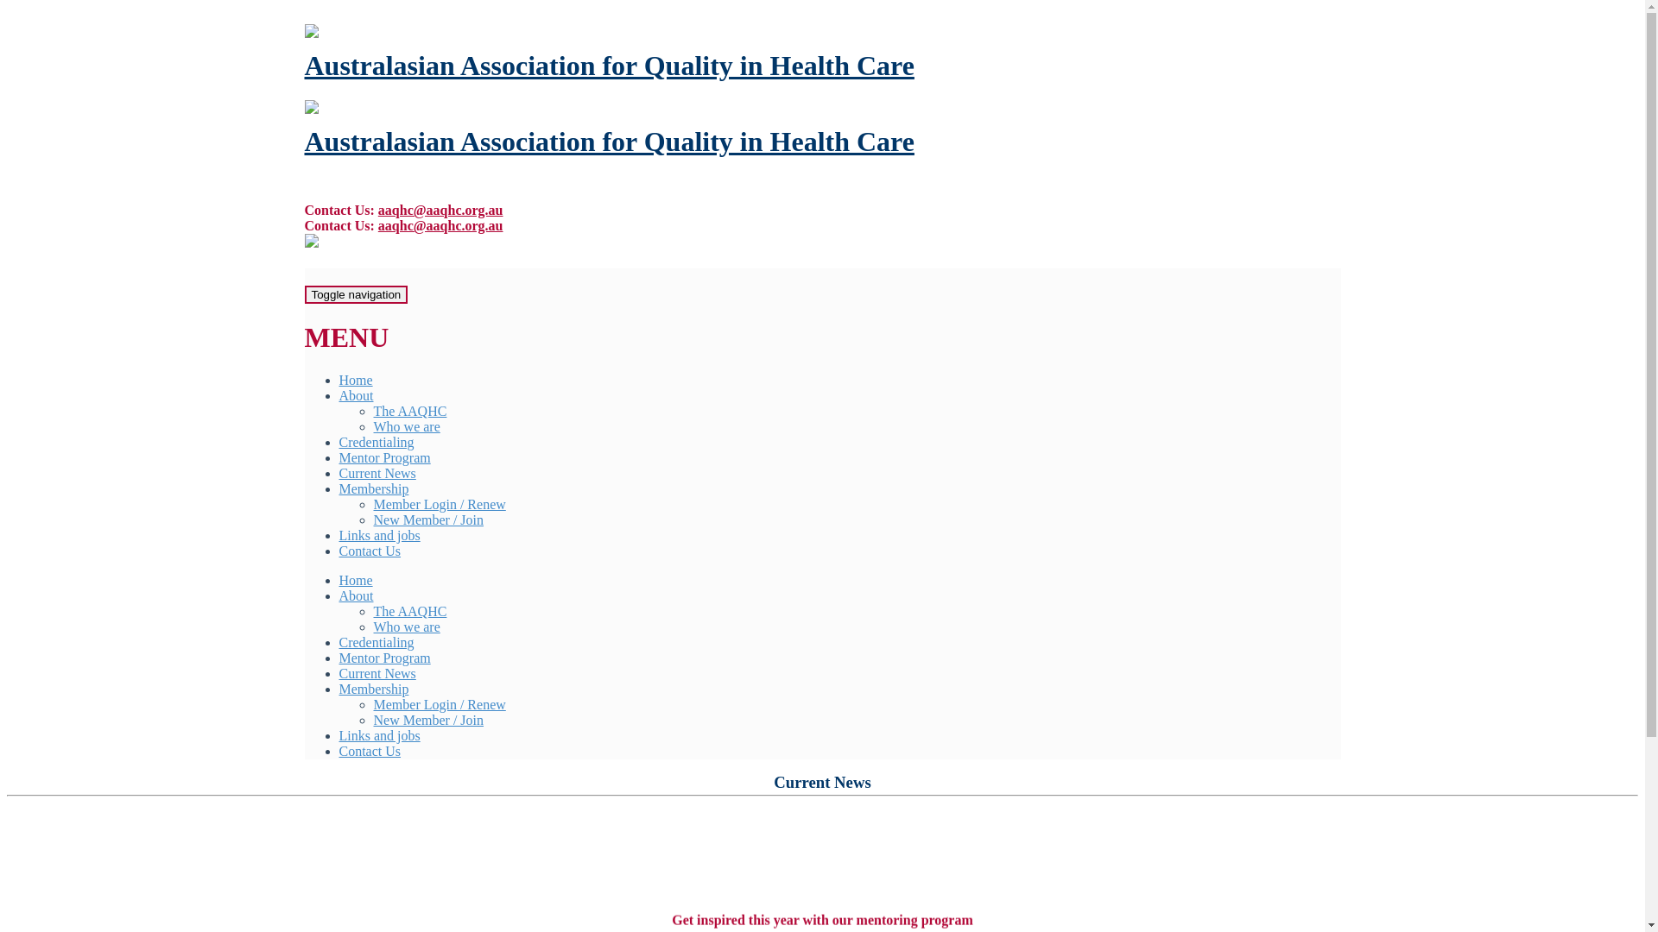 Image resolution: width=1658 pixels, height=932 pixels. I want to click on Credentialing, so click(377, 642).